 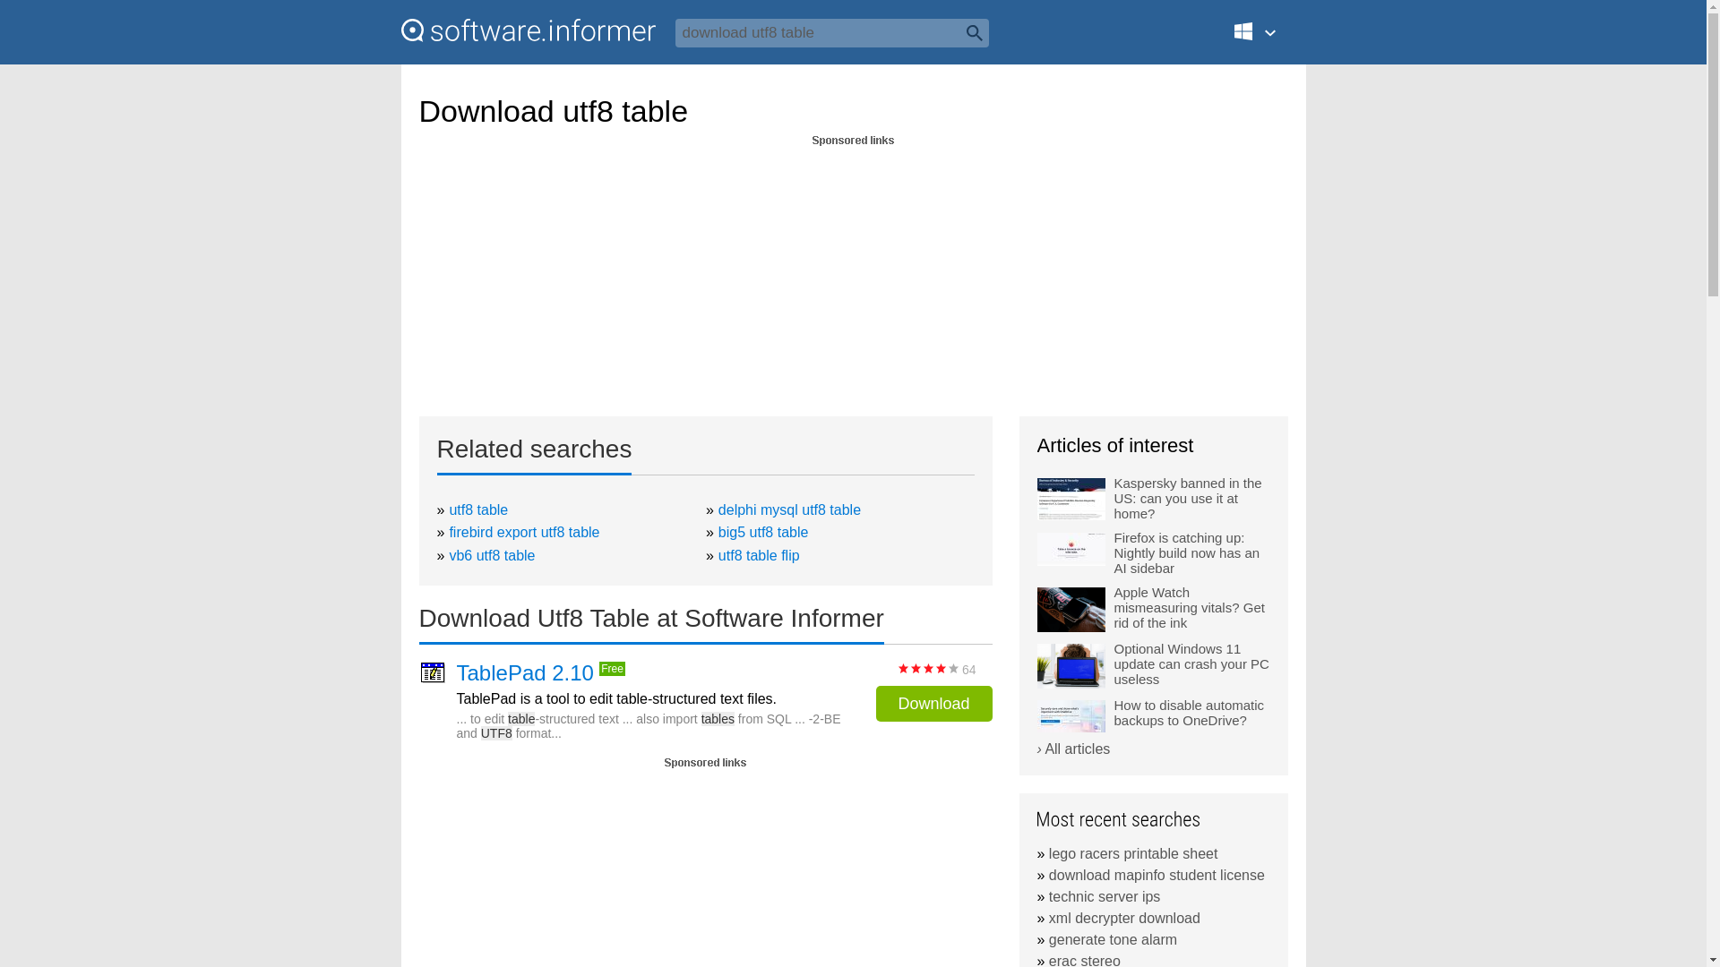 What do you see at coordinates (478, 509) in the screenshot?
I see `utf8 table` at bounding box center [478, 509].